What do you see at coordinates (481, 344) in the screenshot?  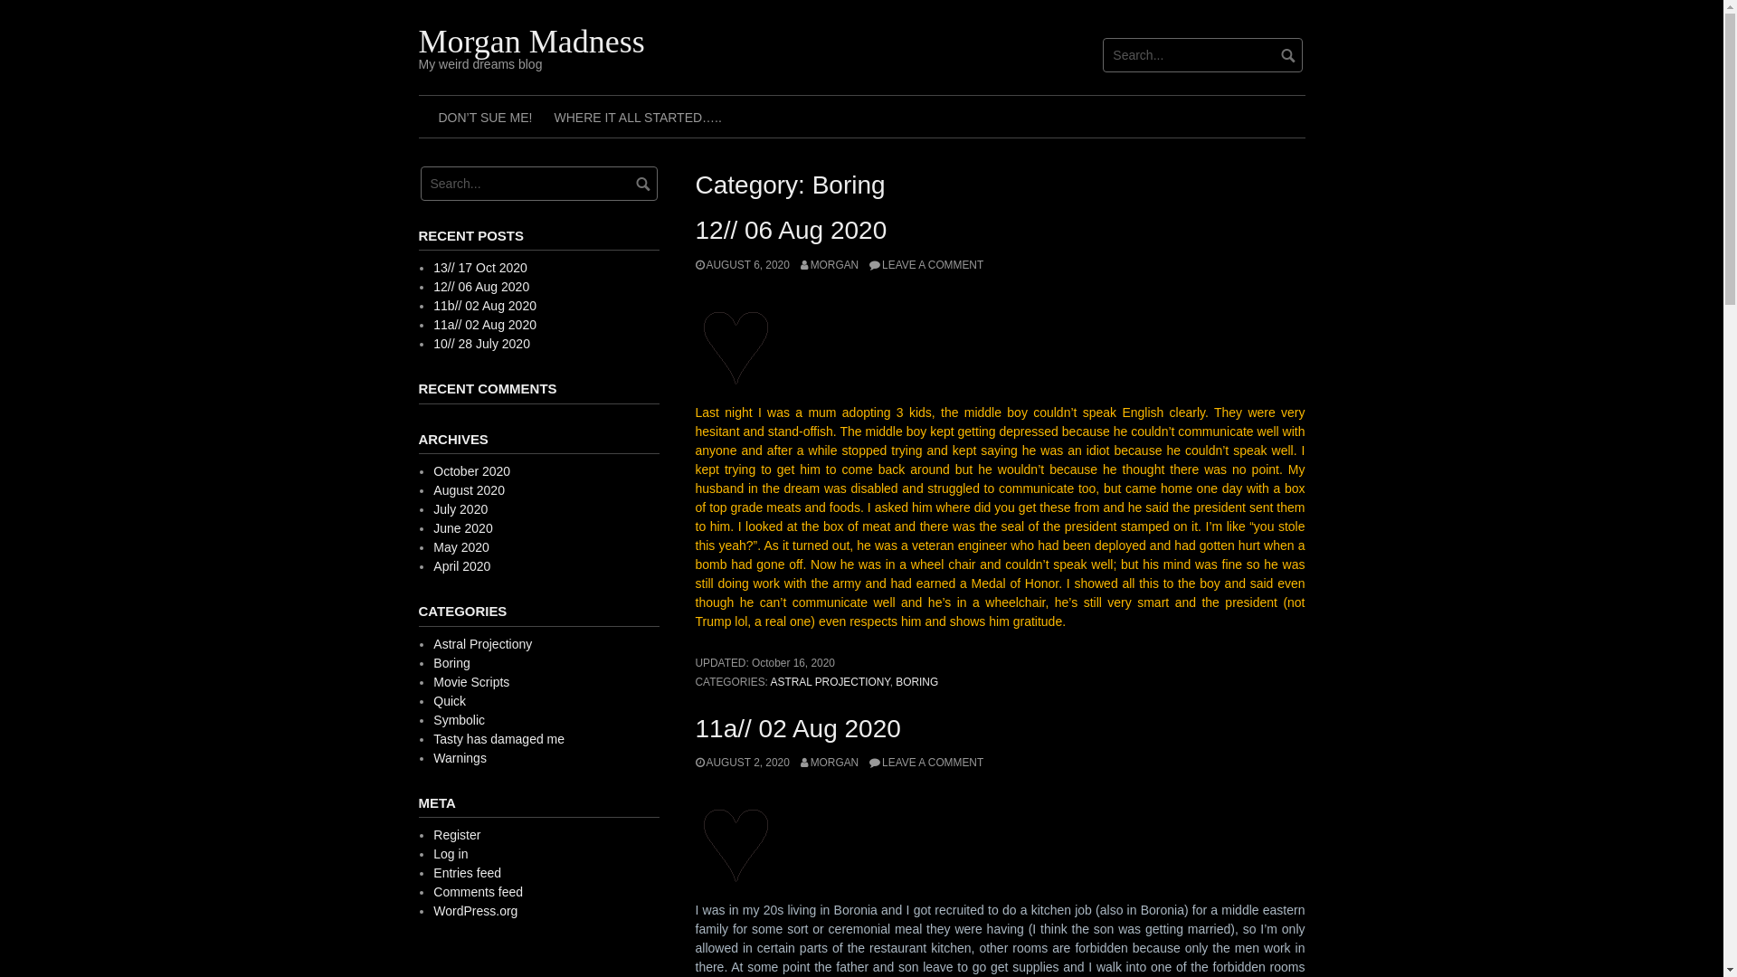 I see `10// 28 July 2020` at bounding box center [481, 344].